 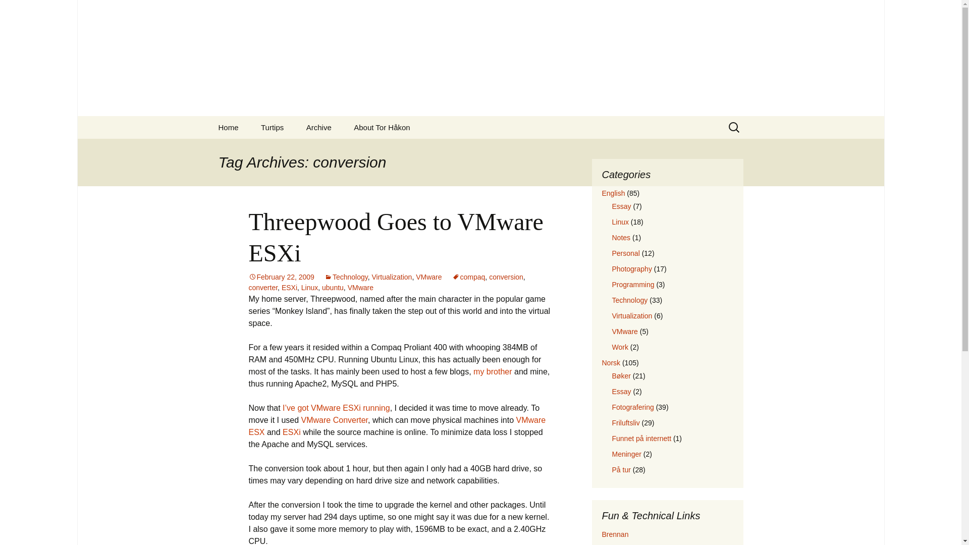 I want to click on Search, so click(x=12, y=11).